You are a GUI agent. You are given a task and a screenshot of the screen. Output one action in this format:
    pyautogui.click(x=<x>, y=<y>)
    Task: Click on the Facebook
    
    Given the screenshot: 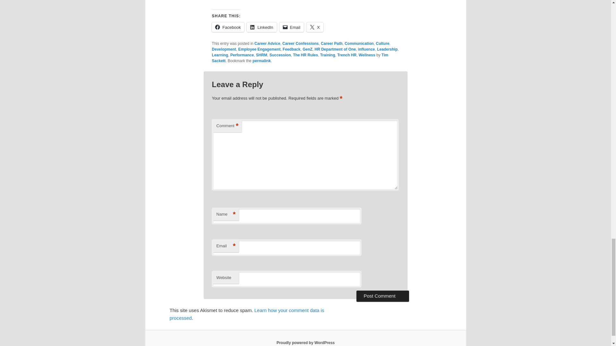 What is the action you would take?
    pyautogui.click(x=228, y=27)
    